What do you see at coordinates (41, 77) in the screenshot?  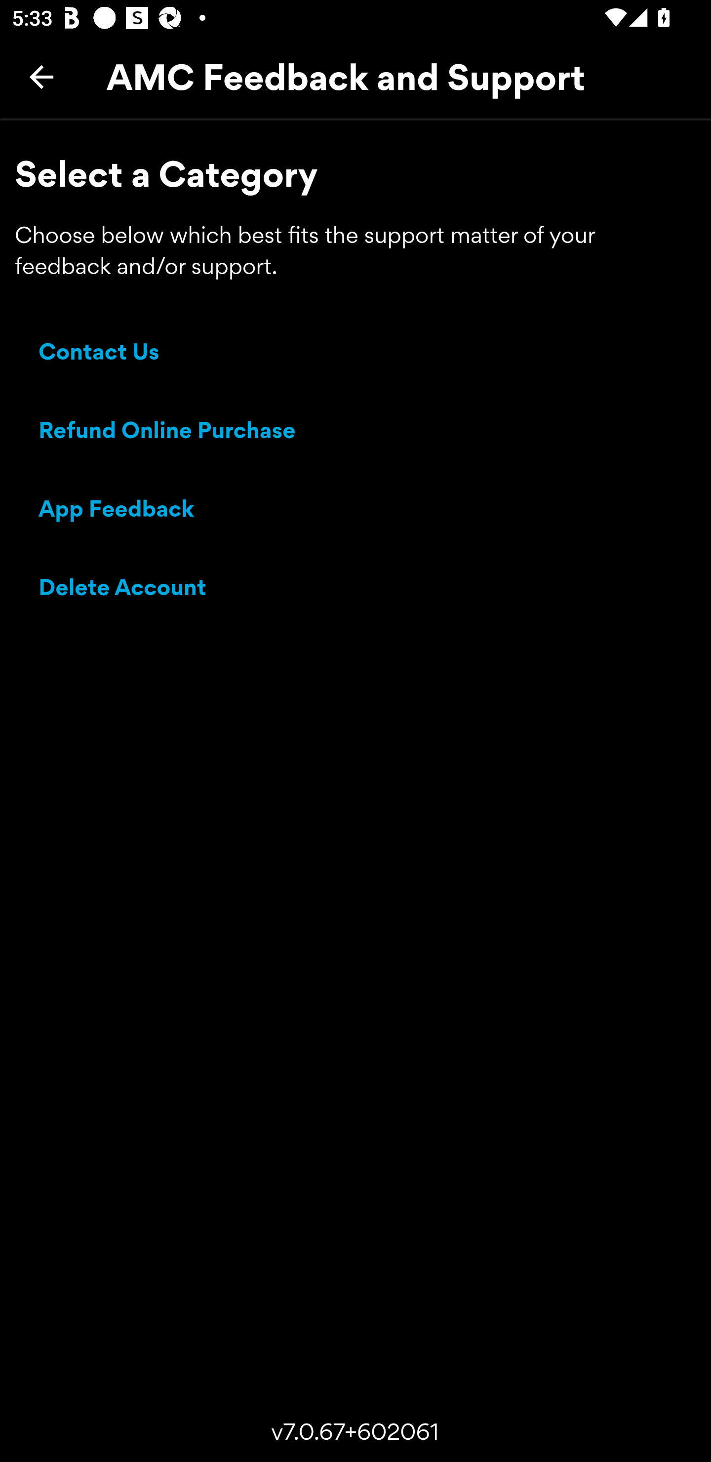 I see `Back` at bounding box center [41, 77].